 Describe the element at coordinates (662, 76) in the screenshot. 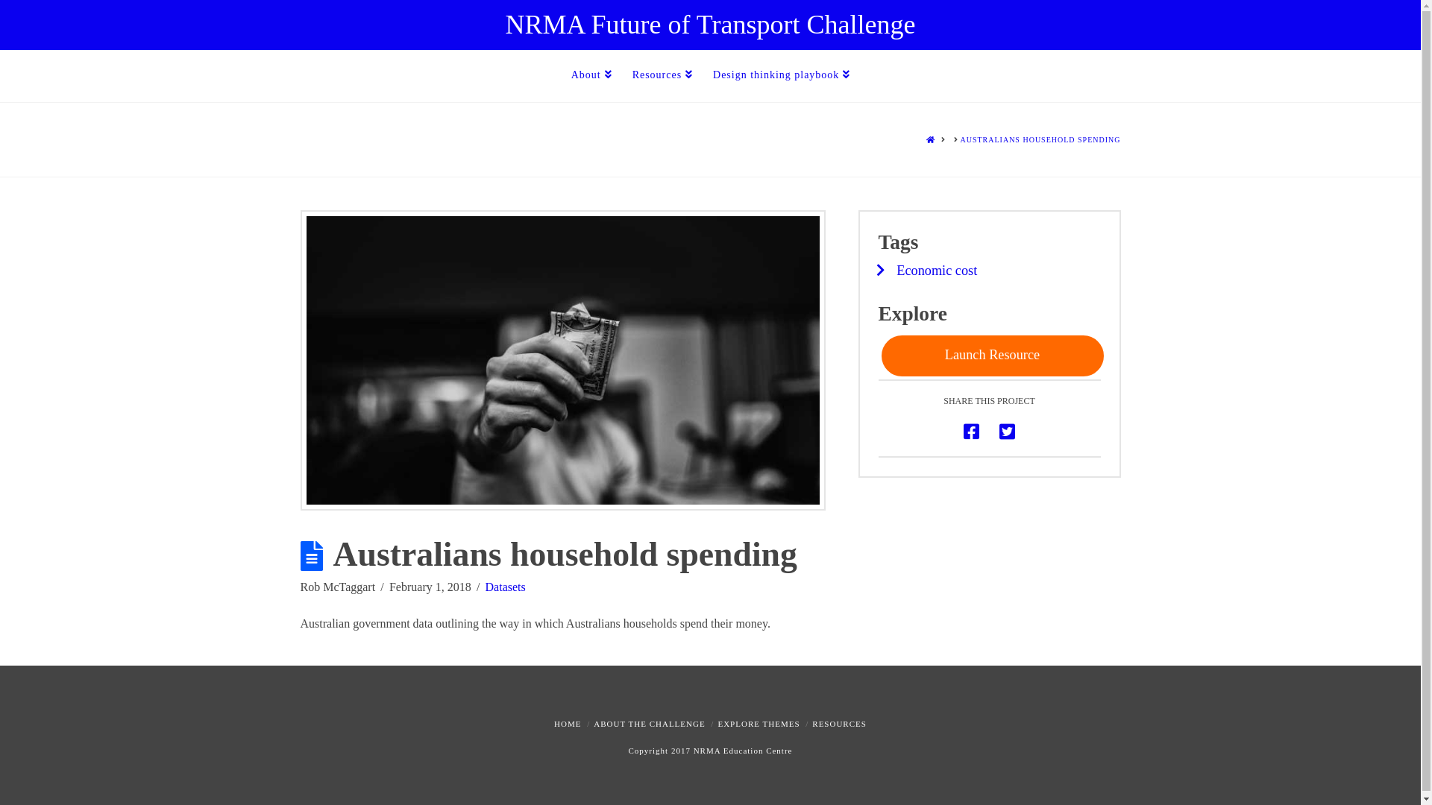

I see `Resources` at that location.